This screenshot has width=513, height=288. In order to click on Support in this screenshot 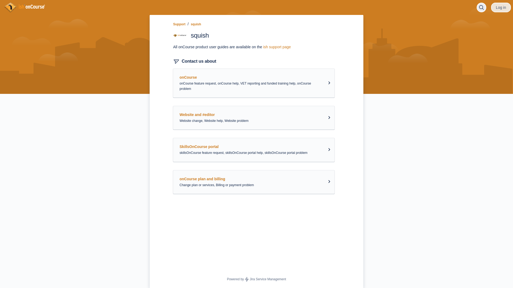, I will do `click(179, 24)`.